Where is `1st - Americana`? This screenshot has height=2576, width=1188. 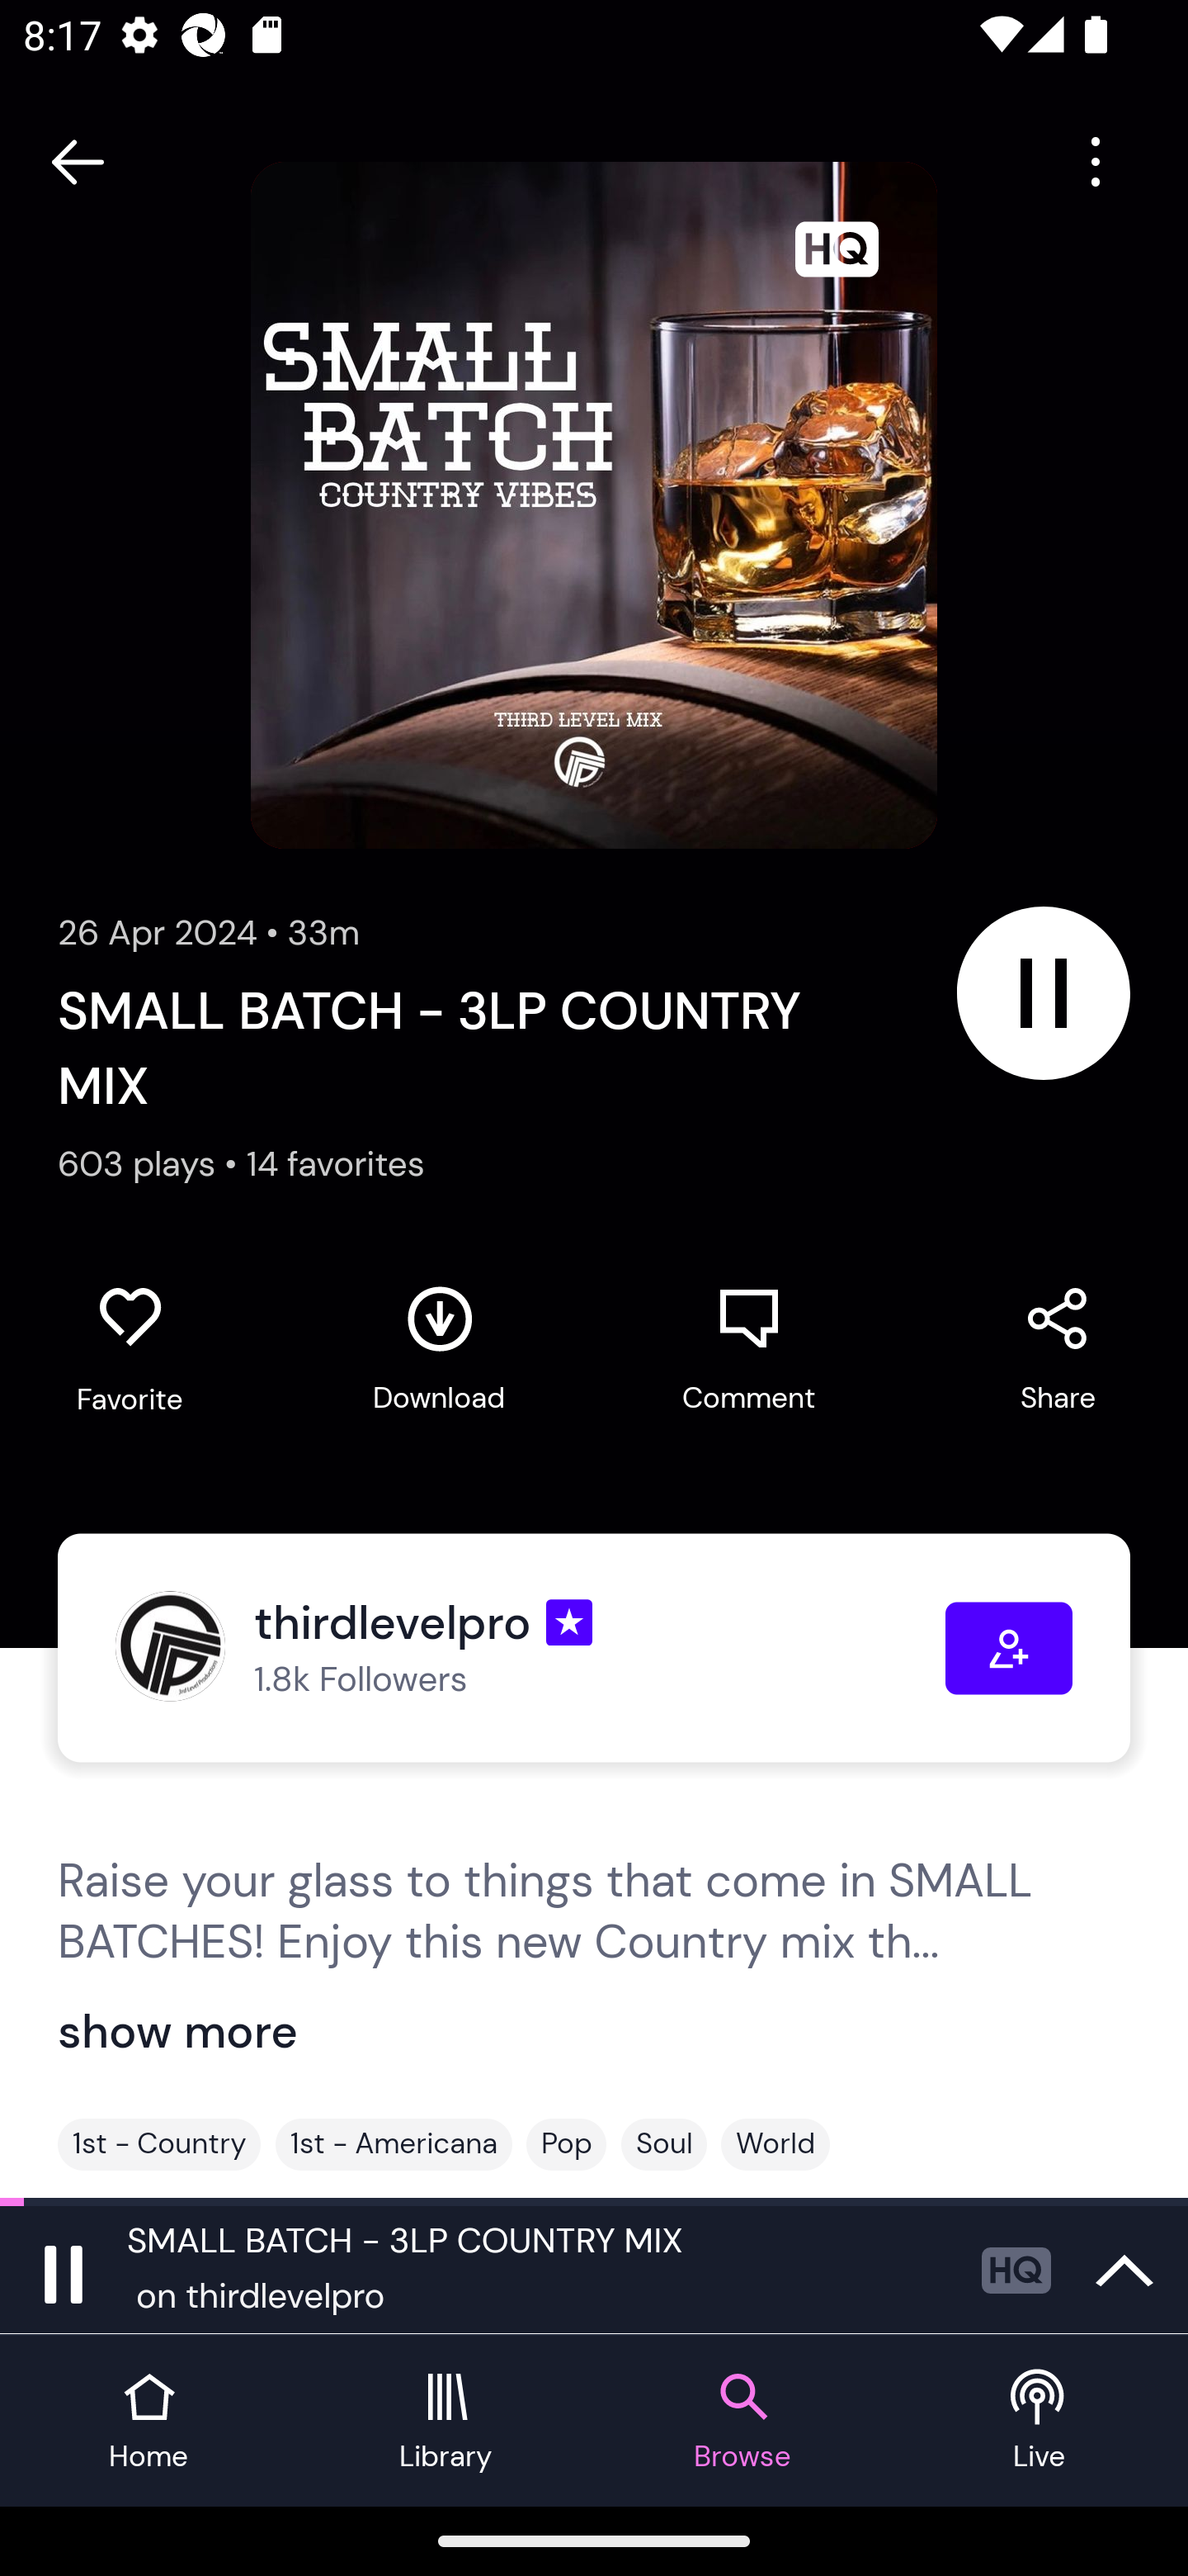 1st - Americana is located at coordinates (394, 2144).